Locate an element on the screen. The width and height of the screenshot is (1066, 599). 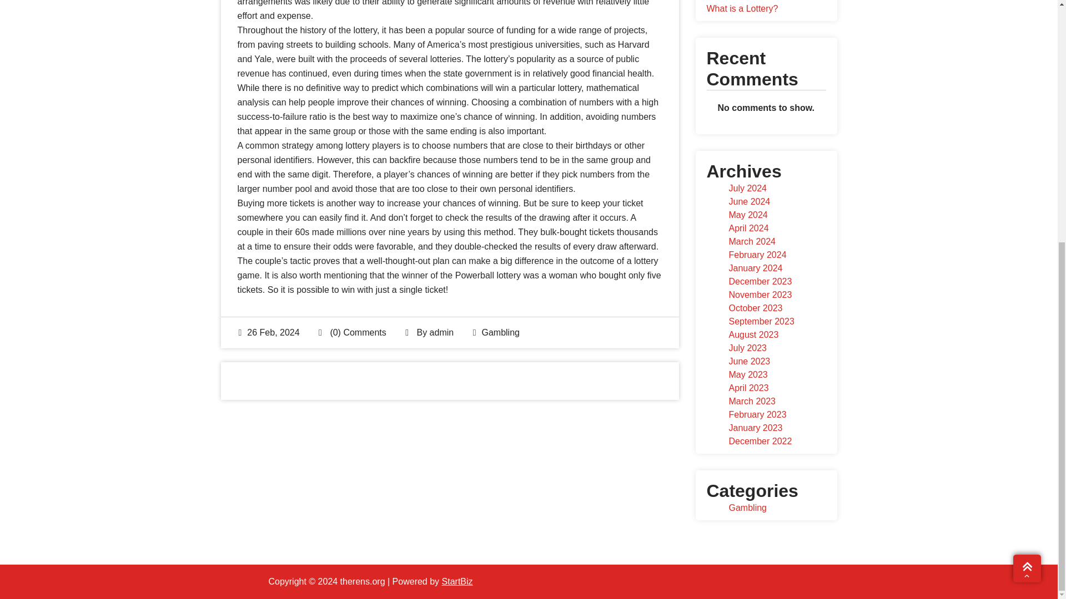
May 2023 is located at coordinates (747, 374).